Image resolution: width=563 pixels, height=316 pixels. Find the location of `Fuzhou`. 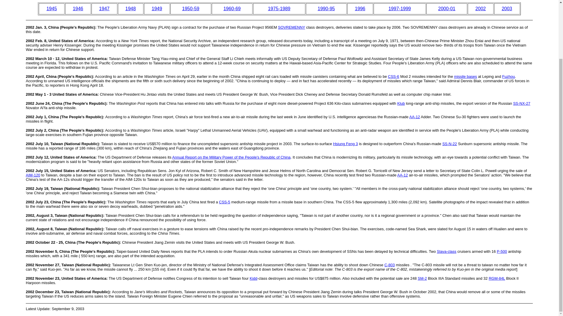

Fuzhou is located at coordinates (508, 76).